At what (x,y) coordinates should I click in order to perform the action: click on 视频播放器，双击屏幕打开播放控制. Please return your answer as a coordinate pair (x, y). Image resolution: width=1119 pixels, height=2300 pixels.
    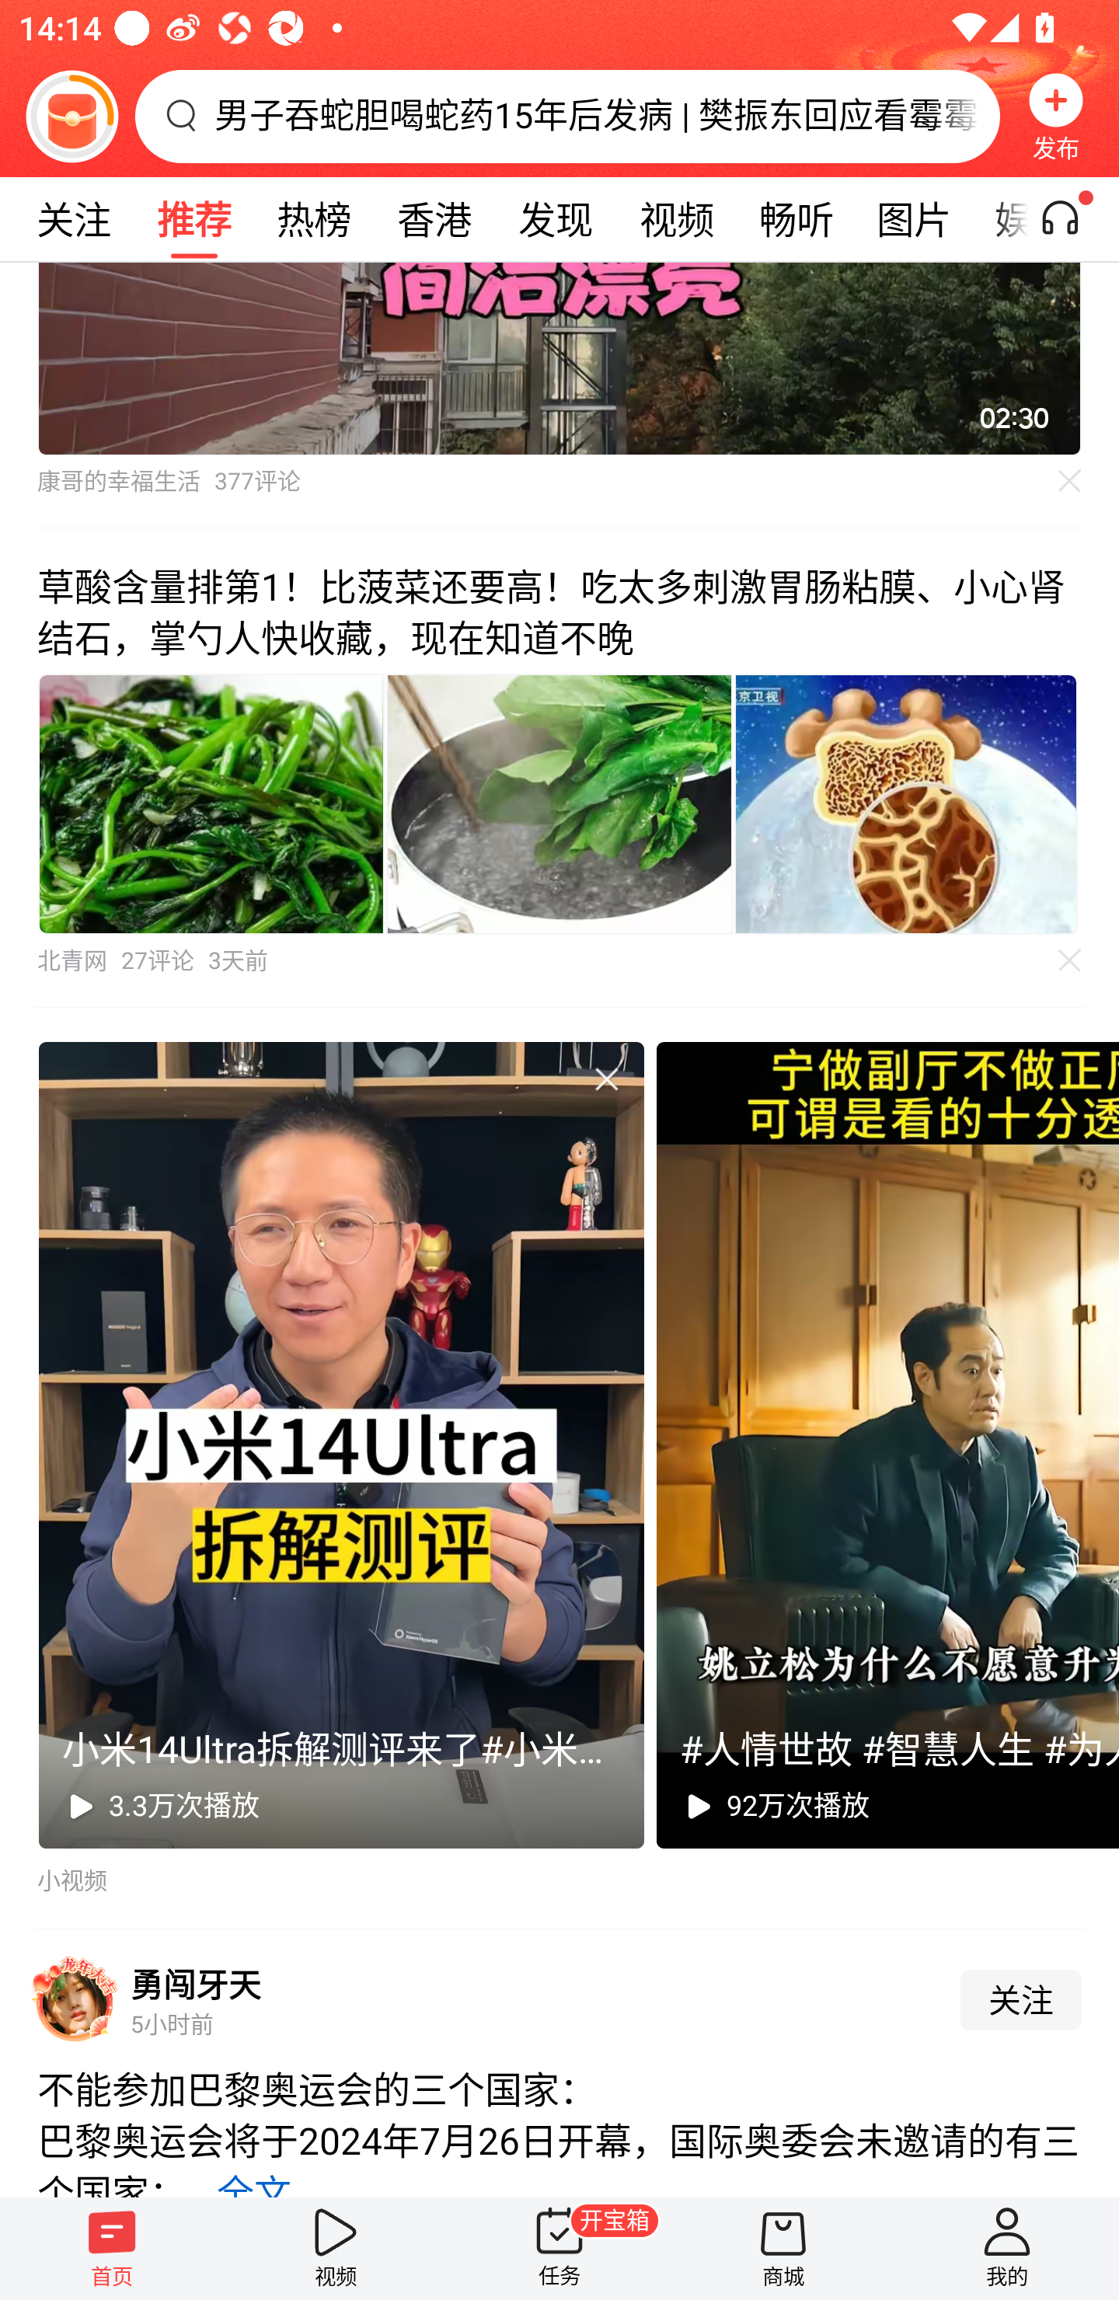
    Looking at the image, I should click on (559, 359).